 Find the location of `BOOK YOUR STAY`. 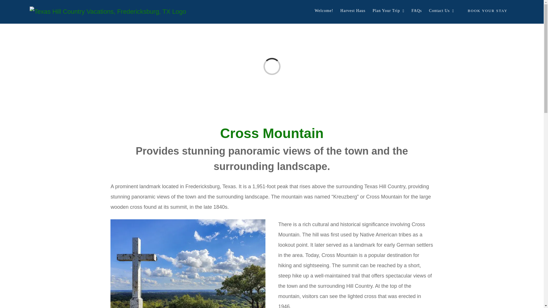

BOOK YOUR STAY is located at coordinates (487, 11).